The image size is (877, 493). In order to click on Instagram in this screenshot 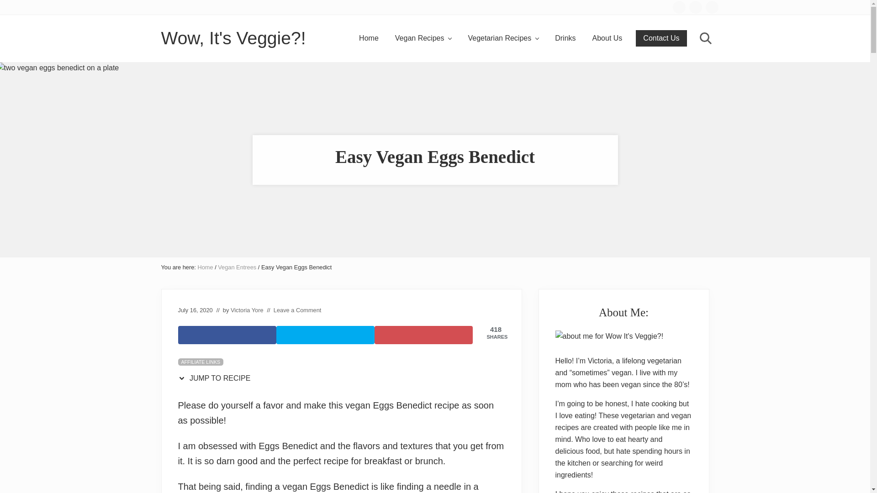, I will do `click(695, 7)`.